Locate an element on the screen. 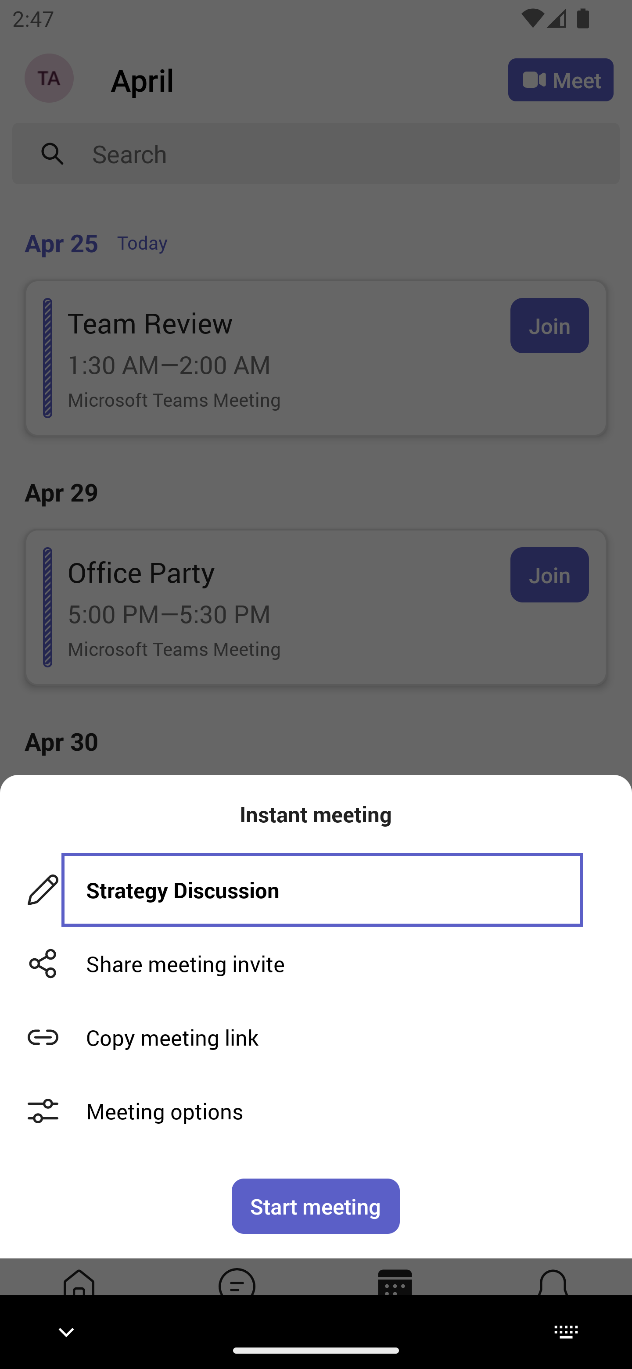 This screenshot has width=632, height=1369. Share meeting invite is located at coordinates (316, 964).